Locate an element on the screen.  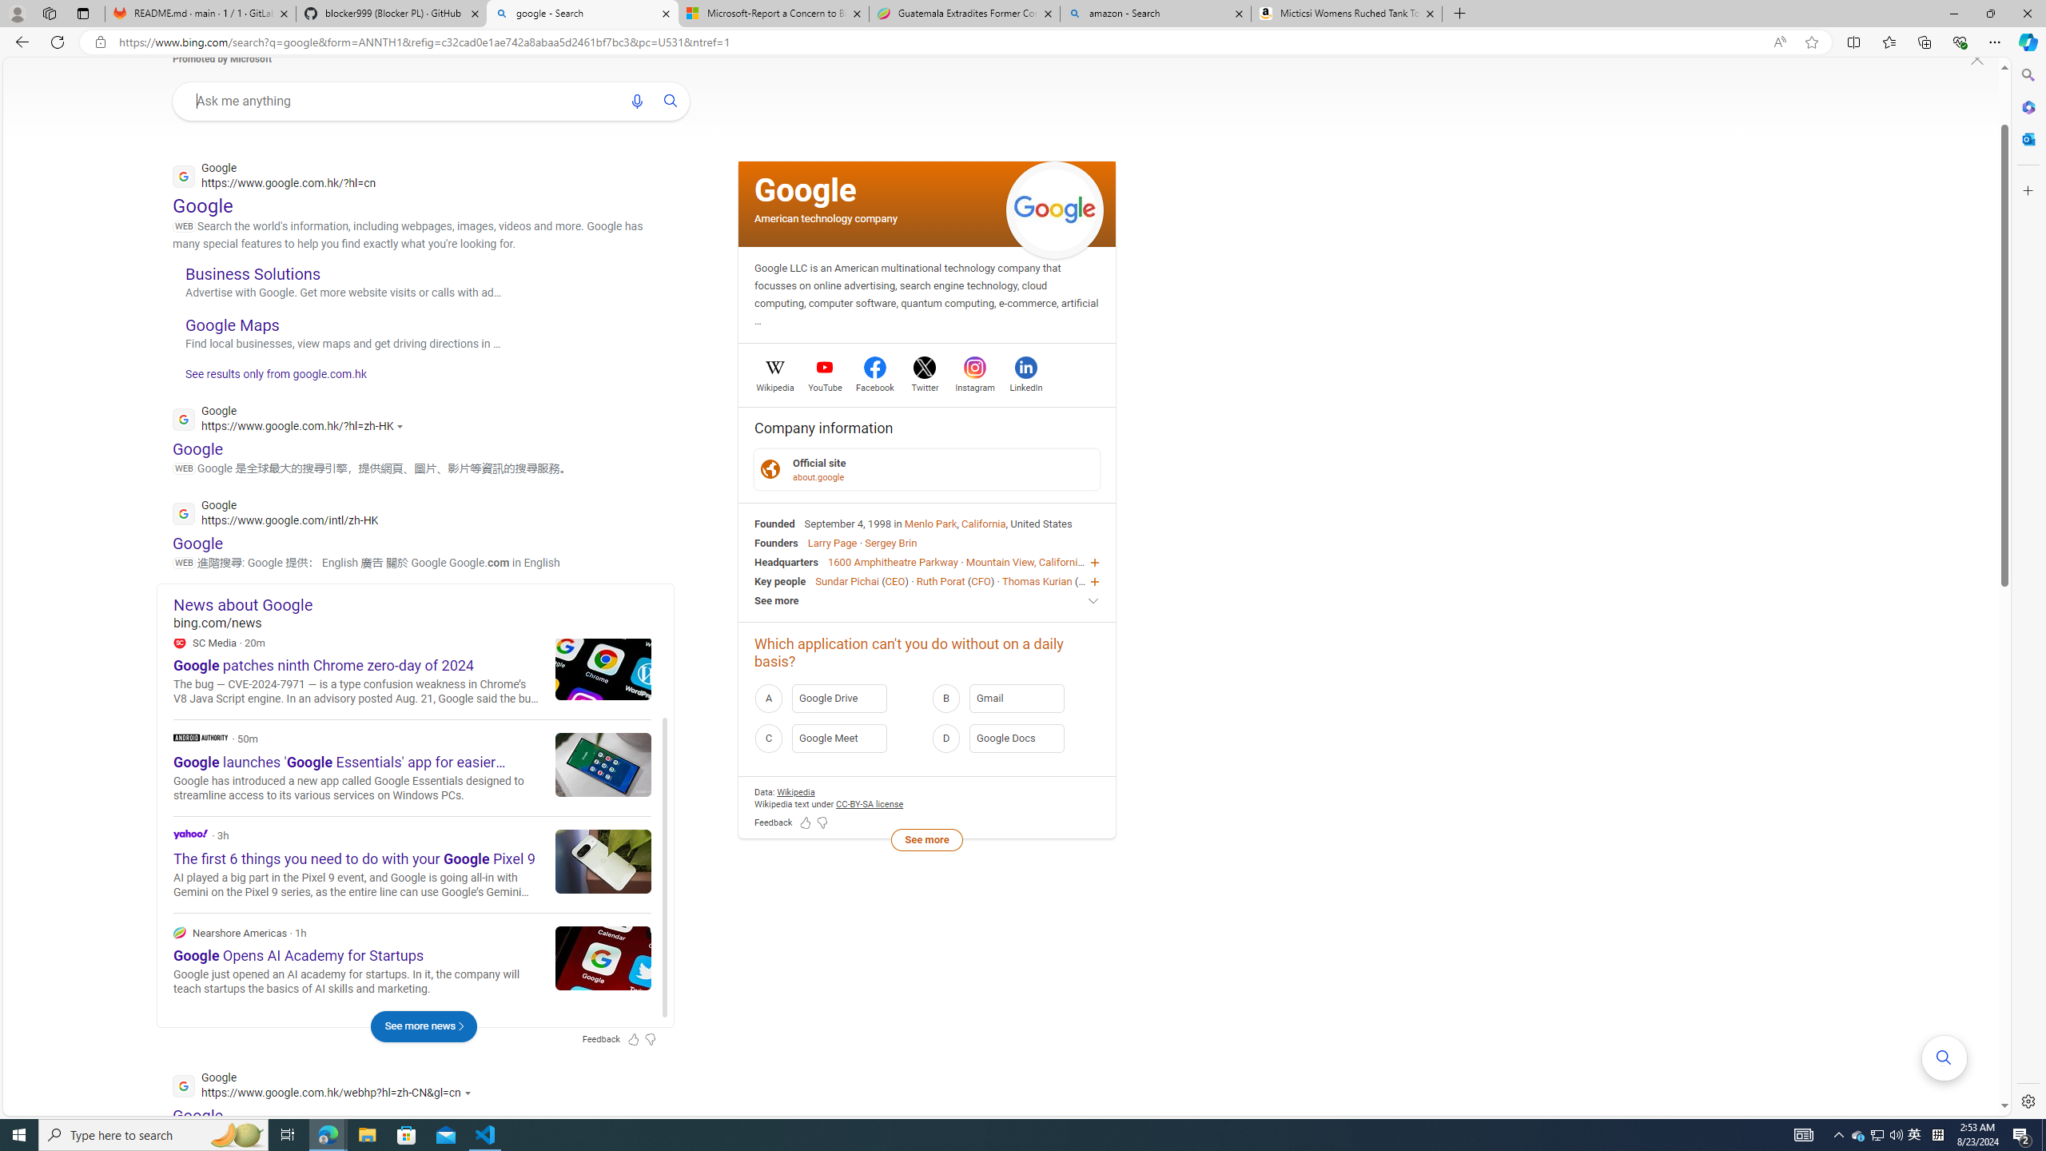
Larry Page is located at coordinates (833, 542).